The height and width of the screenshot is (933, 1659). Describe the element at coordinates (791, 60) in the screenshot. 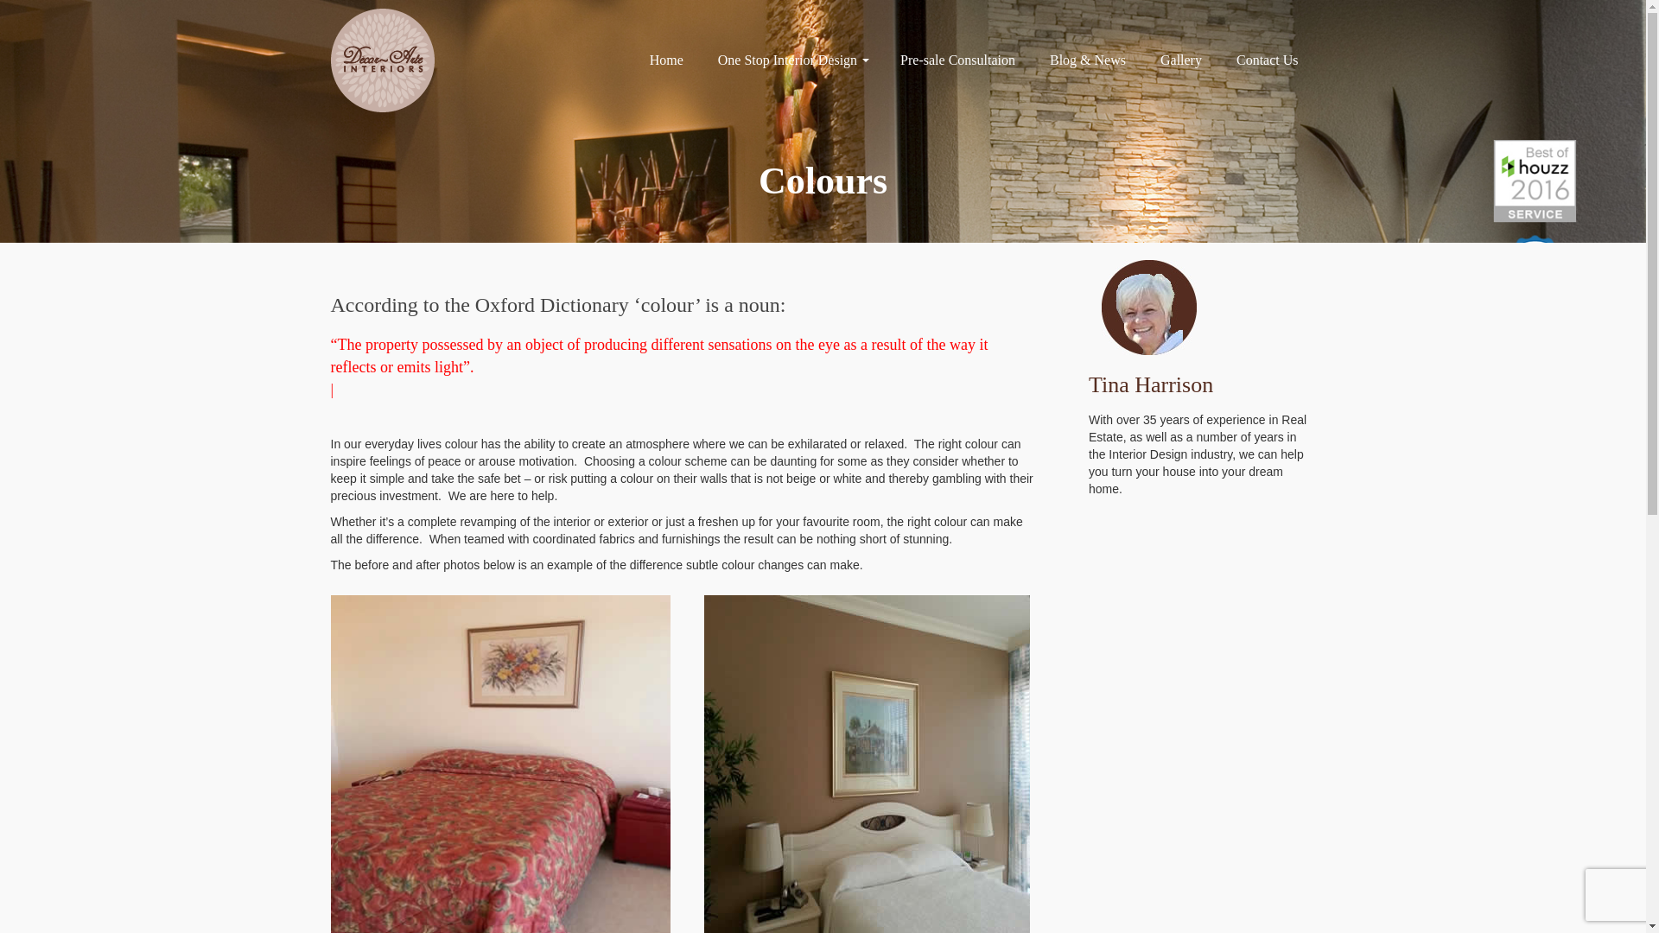

I see `One Stop Interior Design` at that location.